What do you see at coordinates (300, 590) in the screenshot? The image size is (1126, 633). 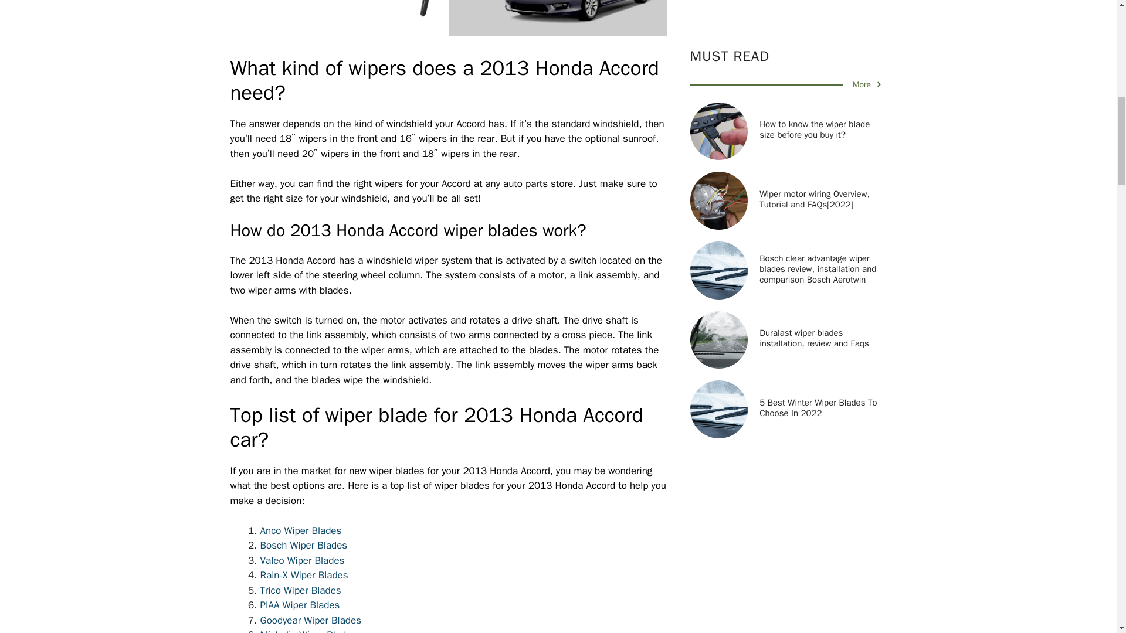 I see `Trico Wiper Blades` at bounding box center [300, 590].